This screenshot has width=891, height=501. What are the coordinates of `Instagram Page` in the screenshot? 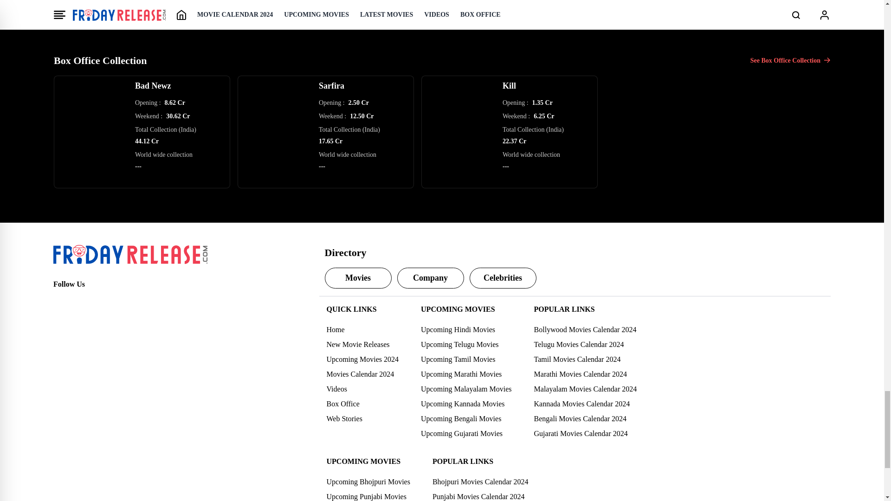 It's located at (101, 301).